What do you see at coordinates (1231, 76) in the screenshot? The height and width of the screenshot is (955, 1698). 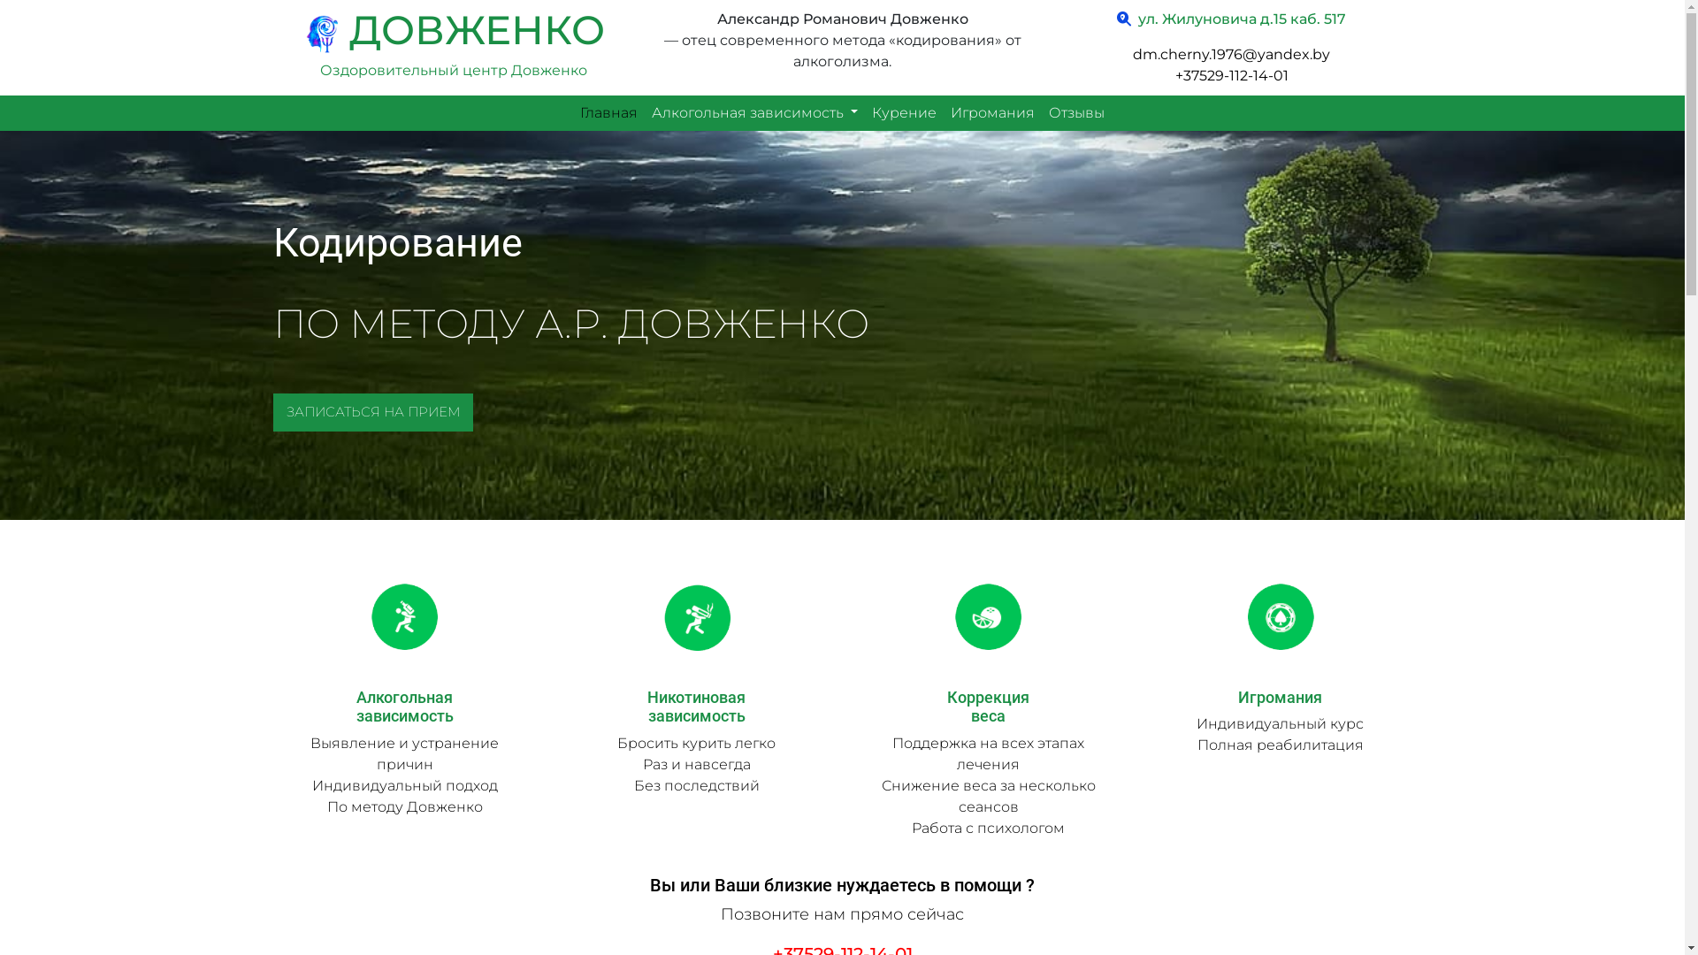 I see `+37529-112-14-01` at bounding box center [1231, 76].